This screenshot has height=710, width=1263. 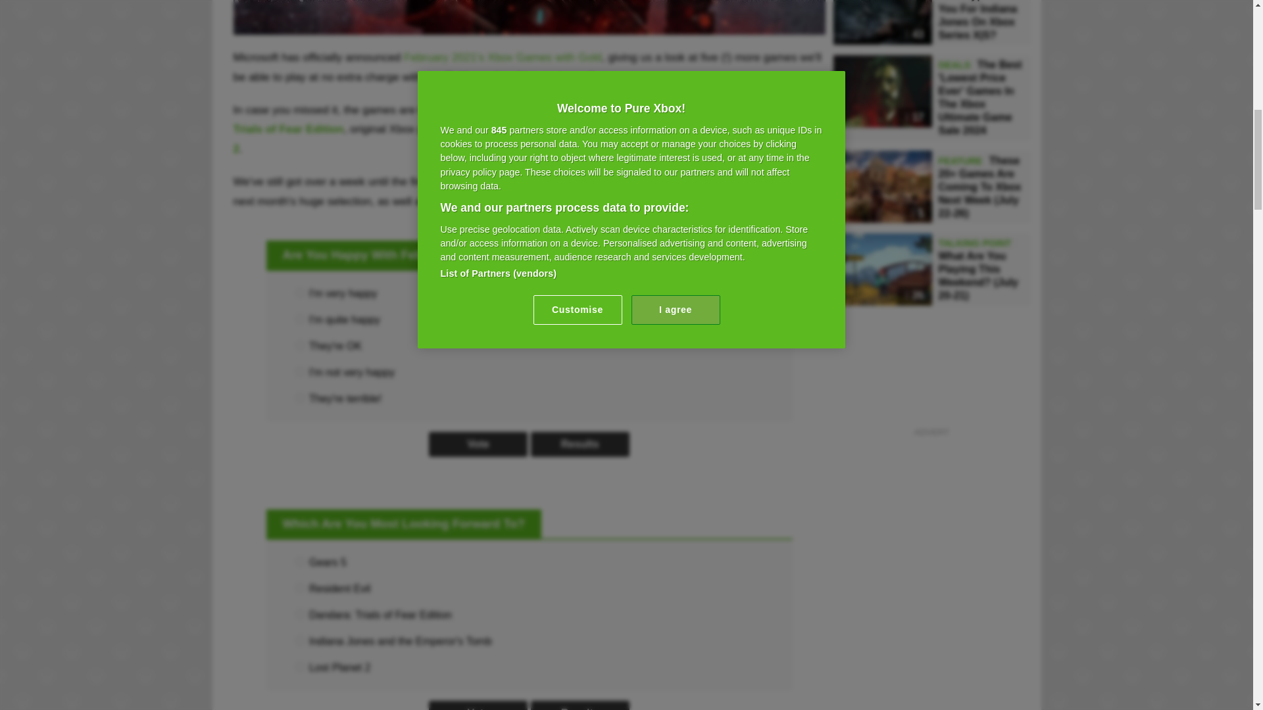 What do you see at coordinates (580, 444) in the screenshot?
I see `Results` at bounding box center [580, 444].